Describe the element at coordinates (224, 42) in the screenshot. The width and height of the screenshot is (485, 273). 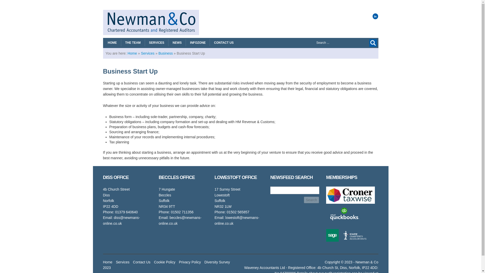
I see `CONTACT US` at that location.